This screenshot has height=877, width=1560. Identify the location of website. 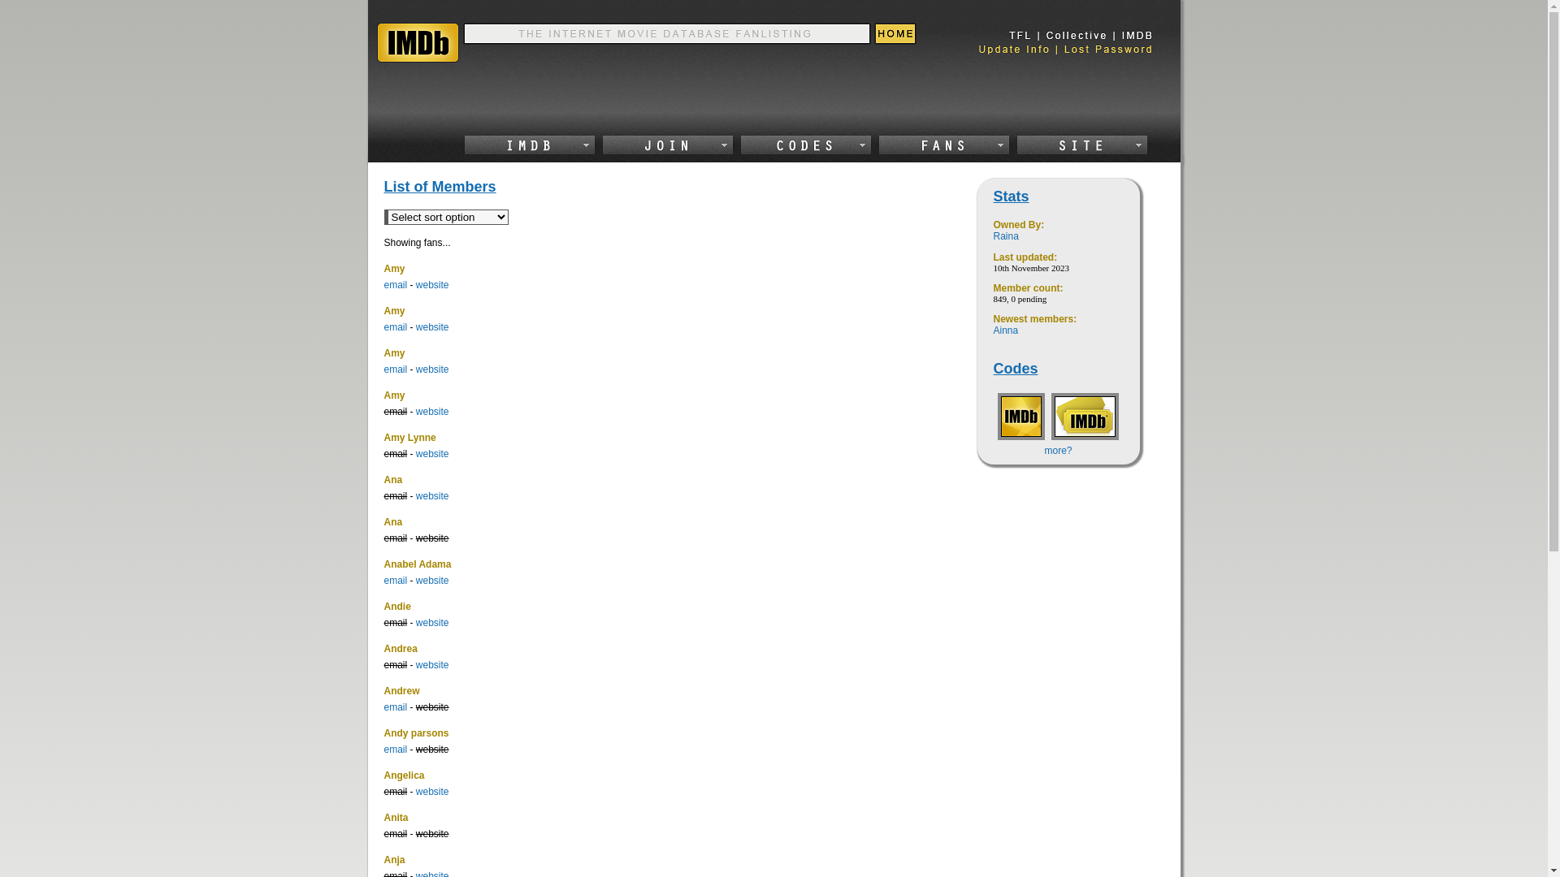
(432, 496).